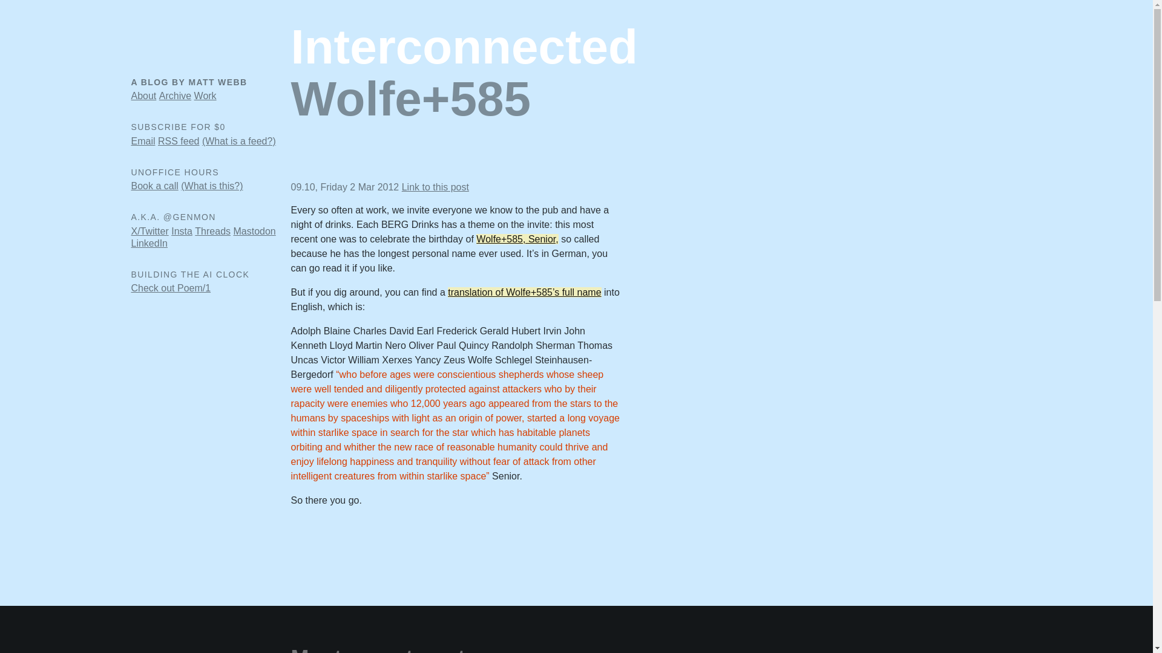  Describe the element at coordinates (205, 96) in the screenshot. I see `Work` at that location.